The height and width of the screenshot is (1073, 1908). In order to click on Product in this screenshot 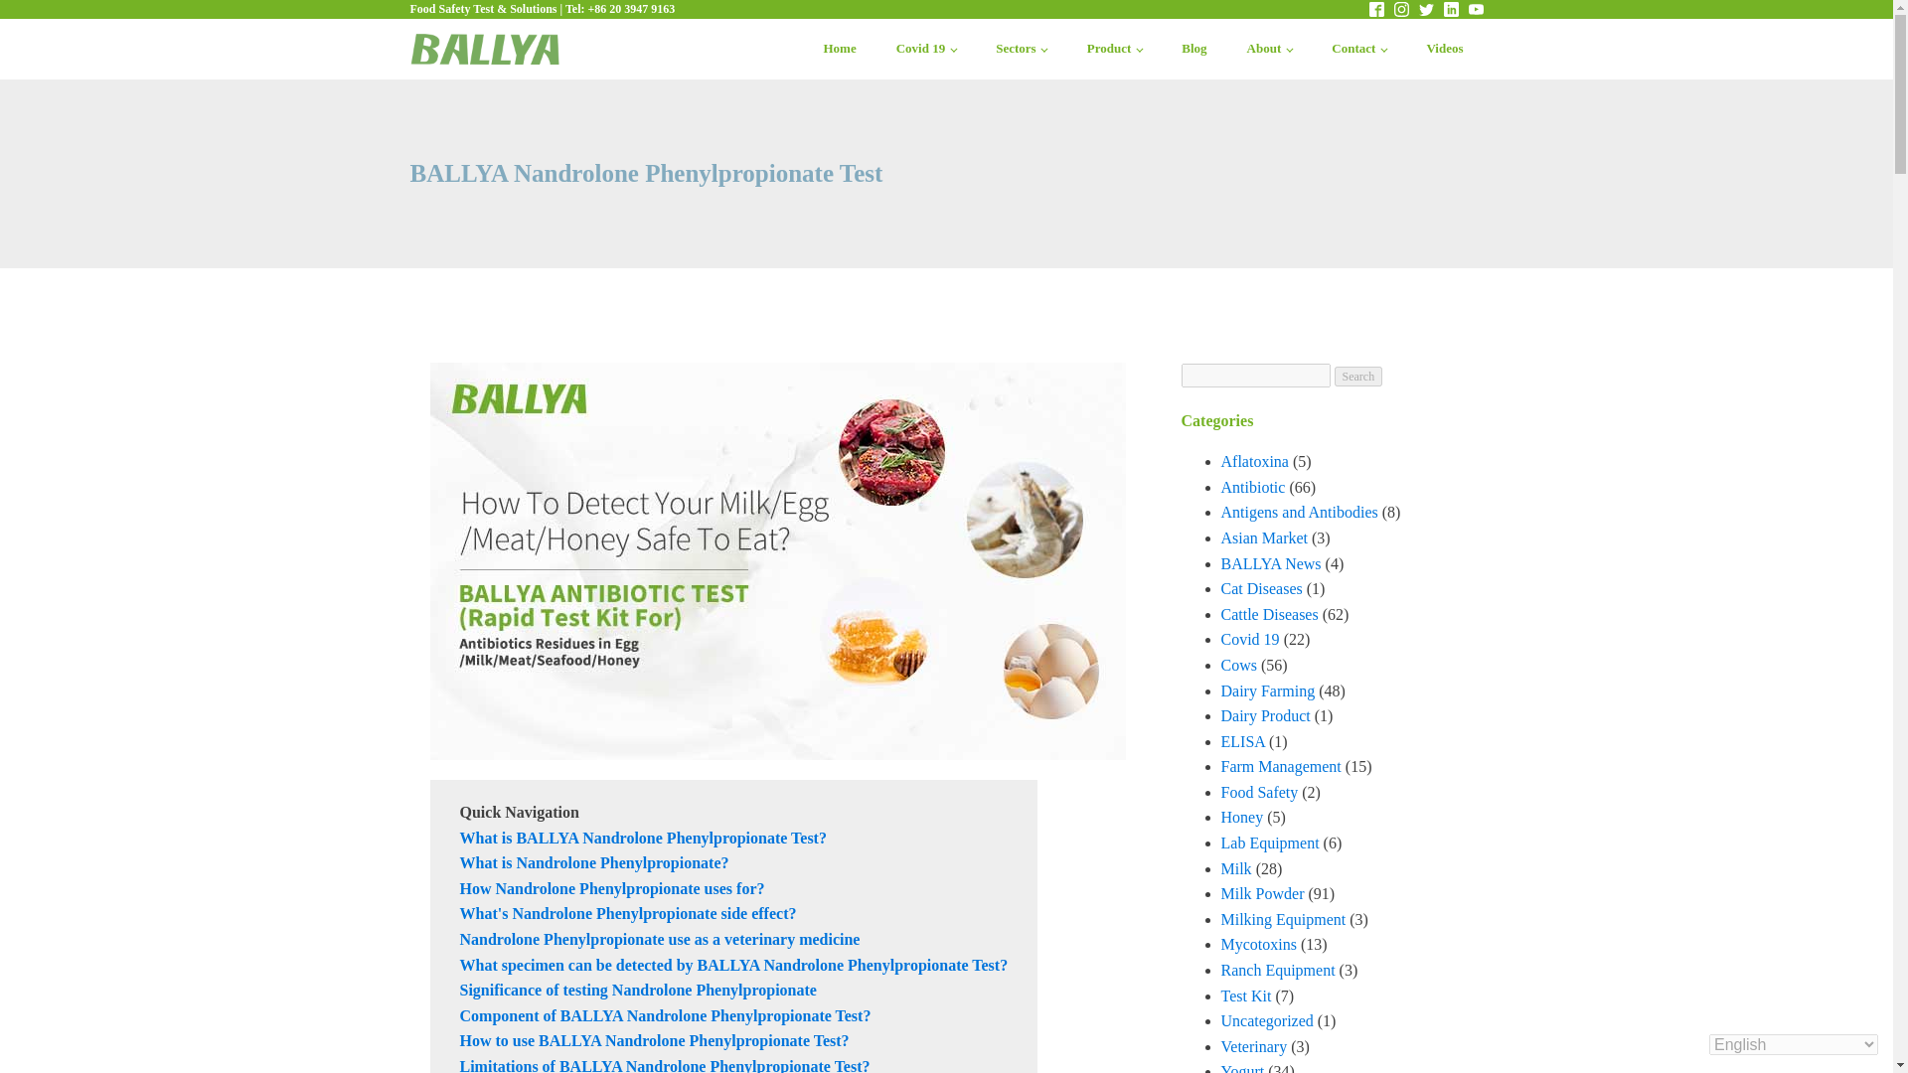, I will do `click(1114, 49)`.